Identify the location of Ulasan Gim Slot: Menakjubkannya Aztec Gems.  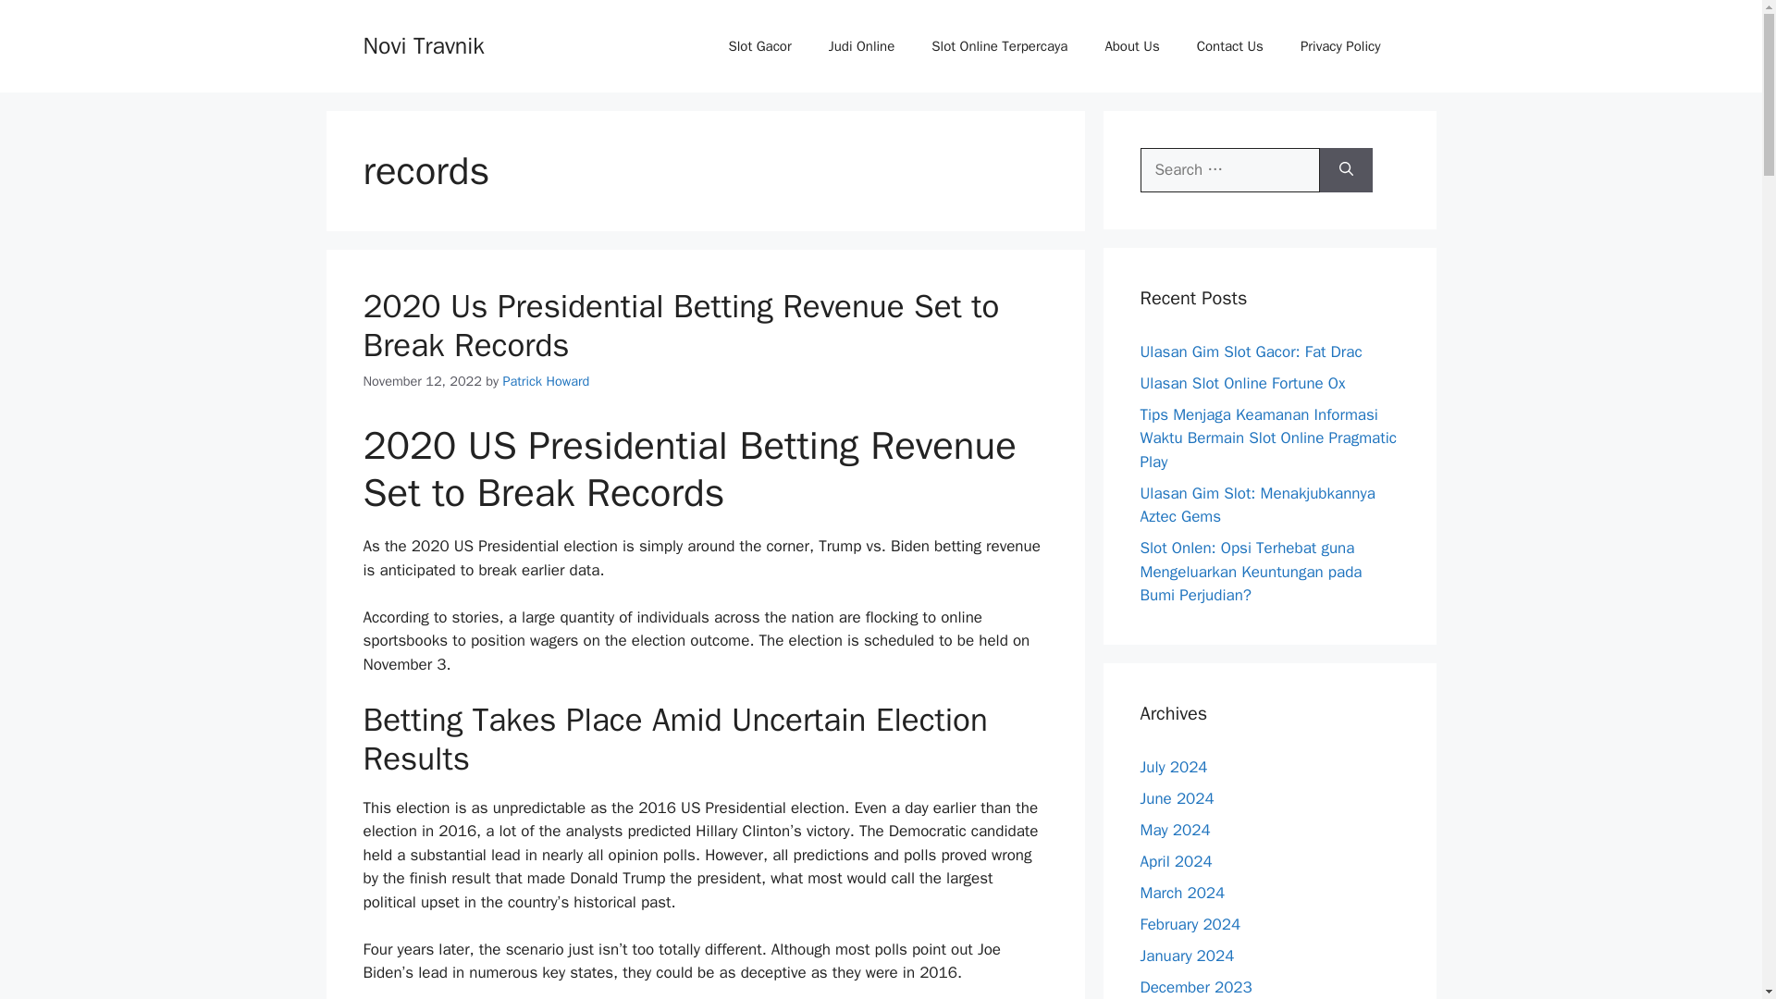
(1257, 504).